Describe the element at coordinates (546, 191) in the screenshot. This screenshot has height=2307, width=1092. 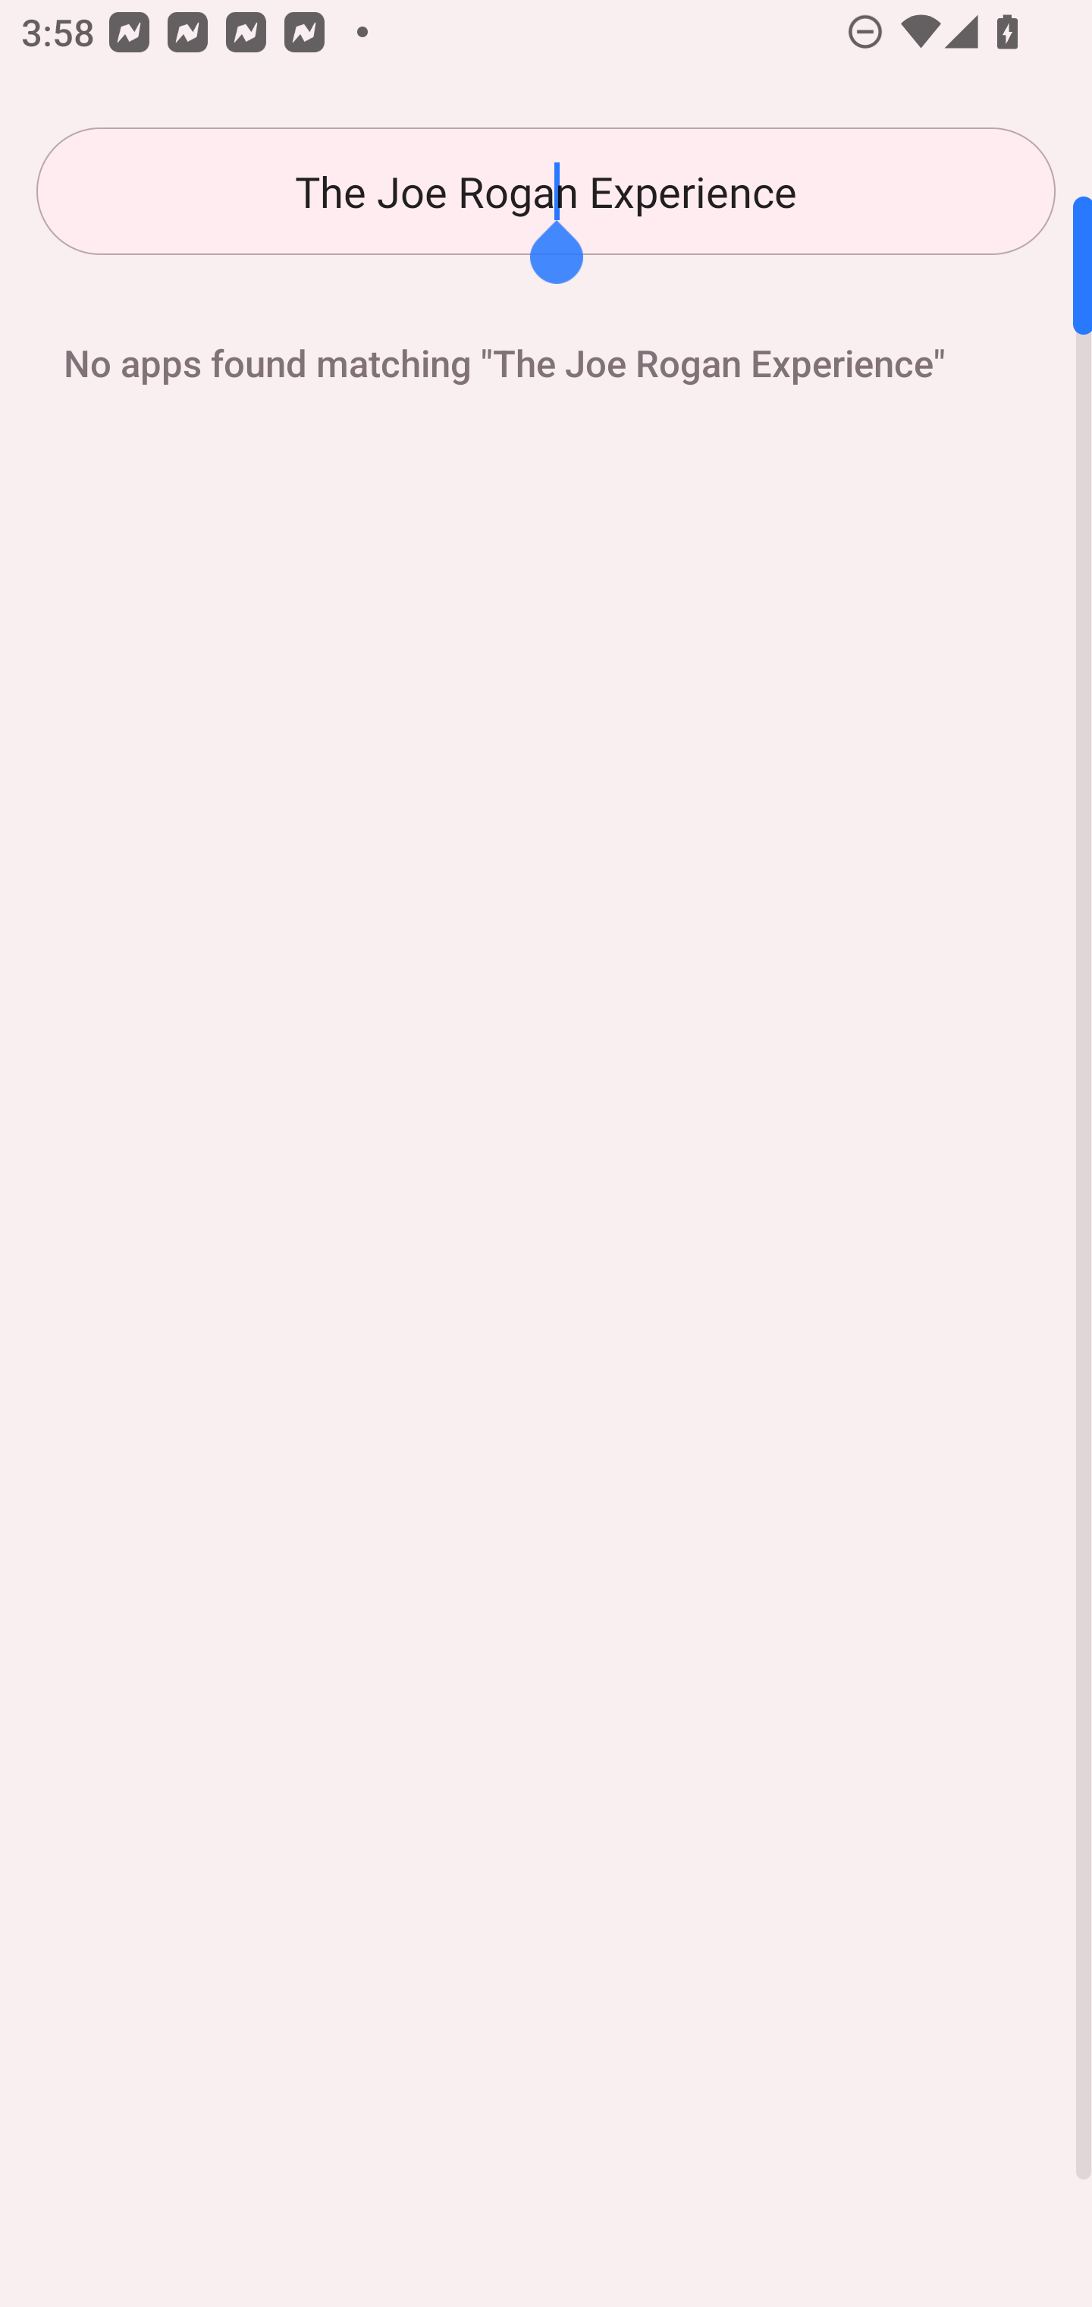
I see `The Joe Rogan Experience` at that location.